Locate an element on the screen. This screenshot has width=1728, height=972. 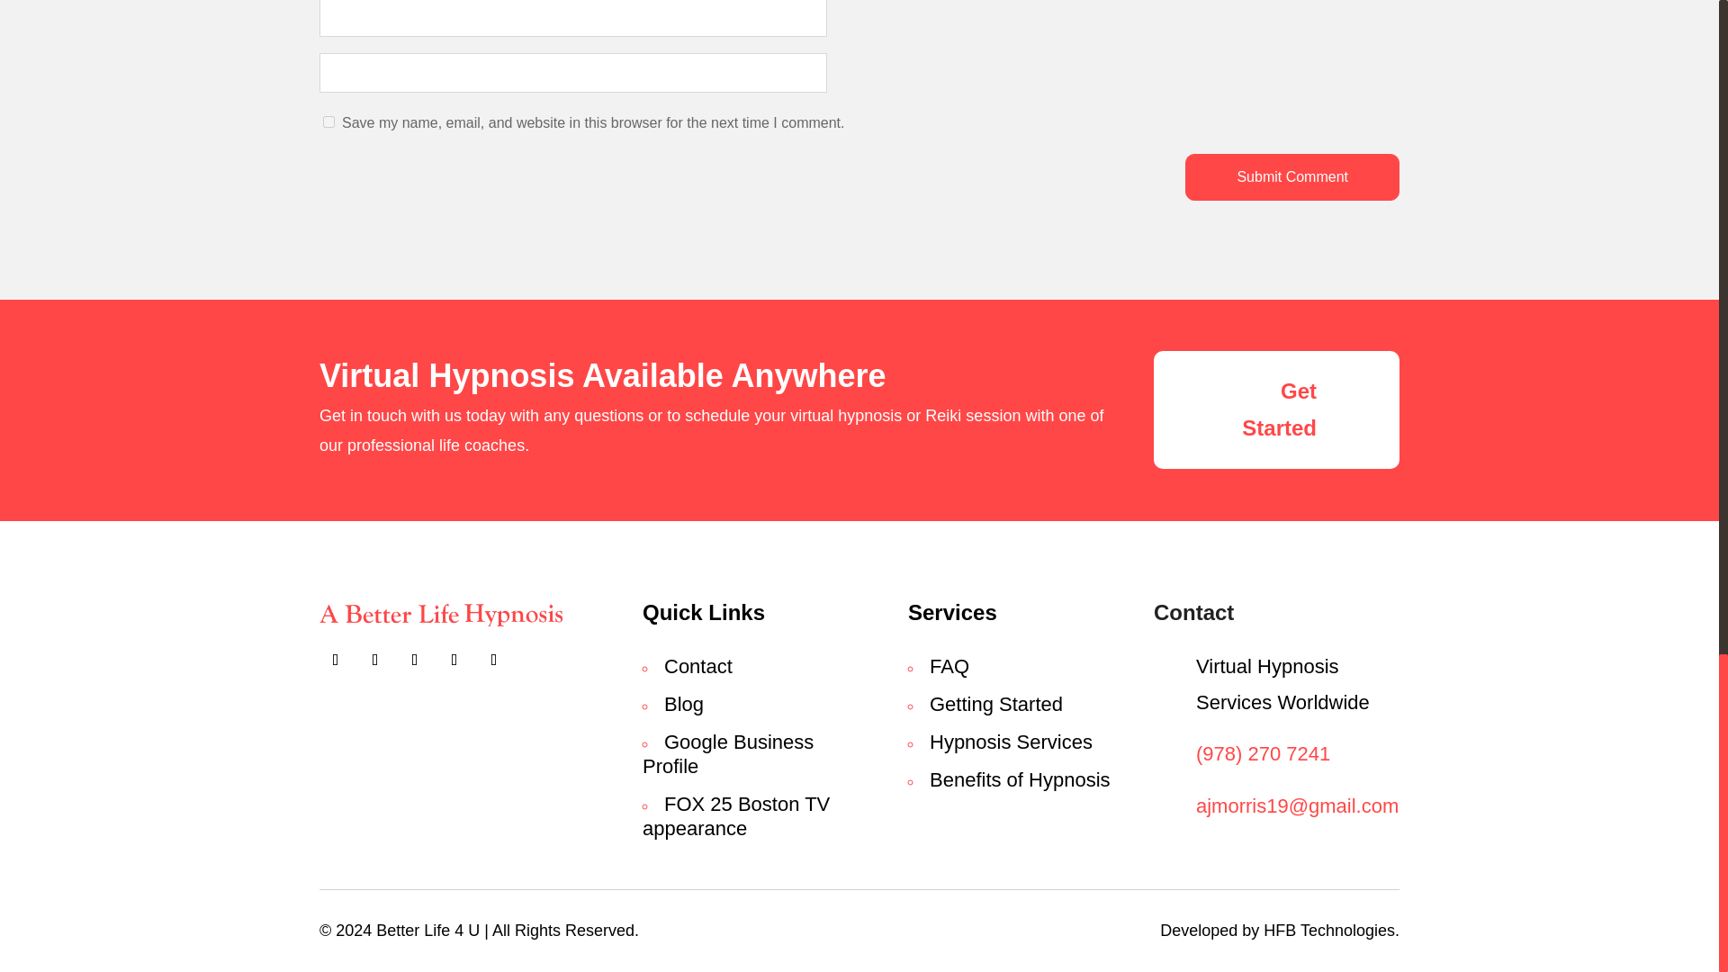
FAQ is located at coordinates (949, 666).